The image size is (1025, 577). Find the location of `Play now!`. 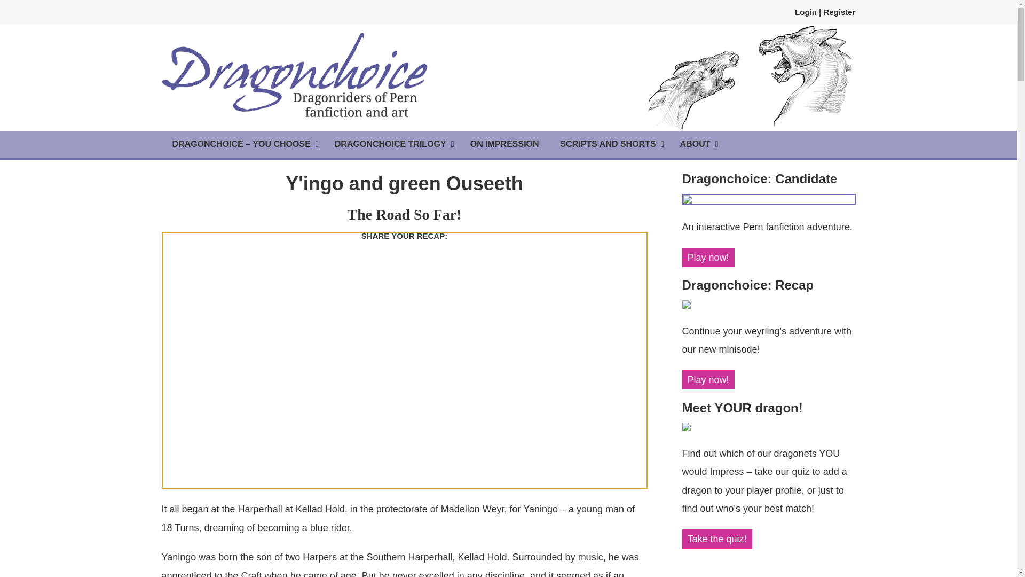

Play now! is located at coordinates (708, 380).